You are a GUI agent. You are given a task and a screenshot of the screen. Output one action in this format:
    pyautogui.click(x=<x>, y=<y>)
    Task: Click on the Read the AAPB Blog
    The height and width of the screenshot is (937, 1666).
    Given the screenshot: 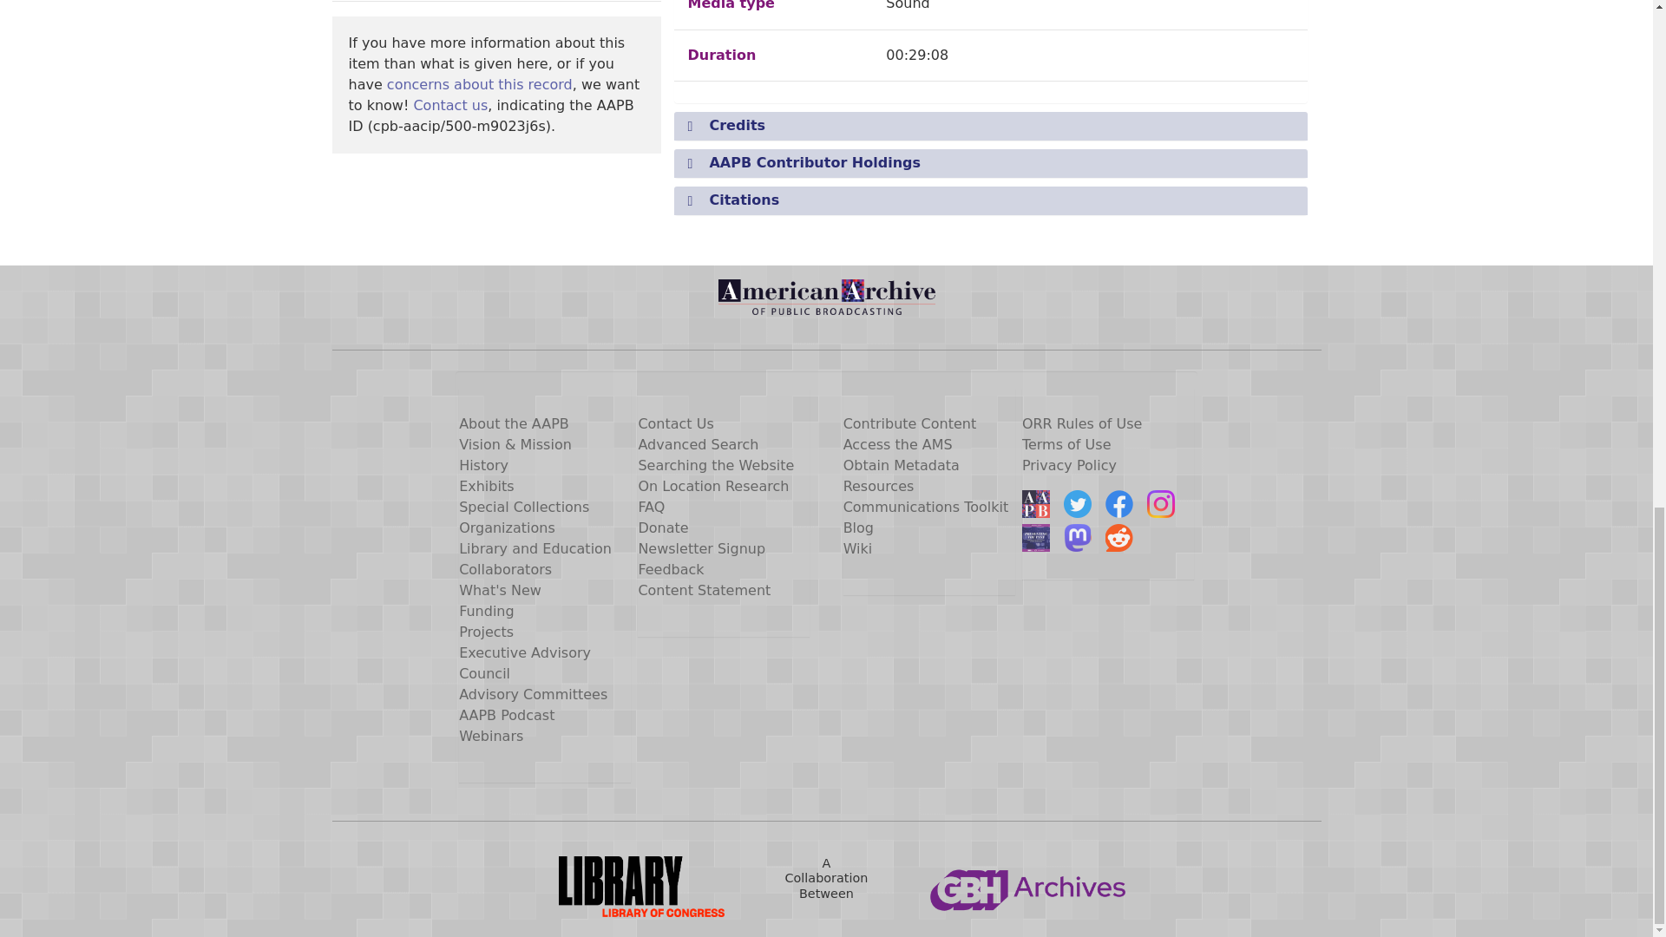 What is the action you would take?
    pyautogui.click(x=1036, y=503)
    